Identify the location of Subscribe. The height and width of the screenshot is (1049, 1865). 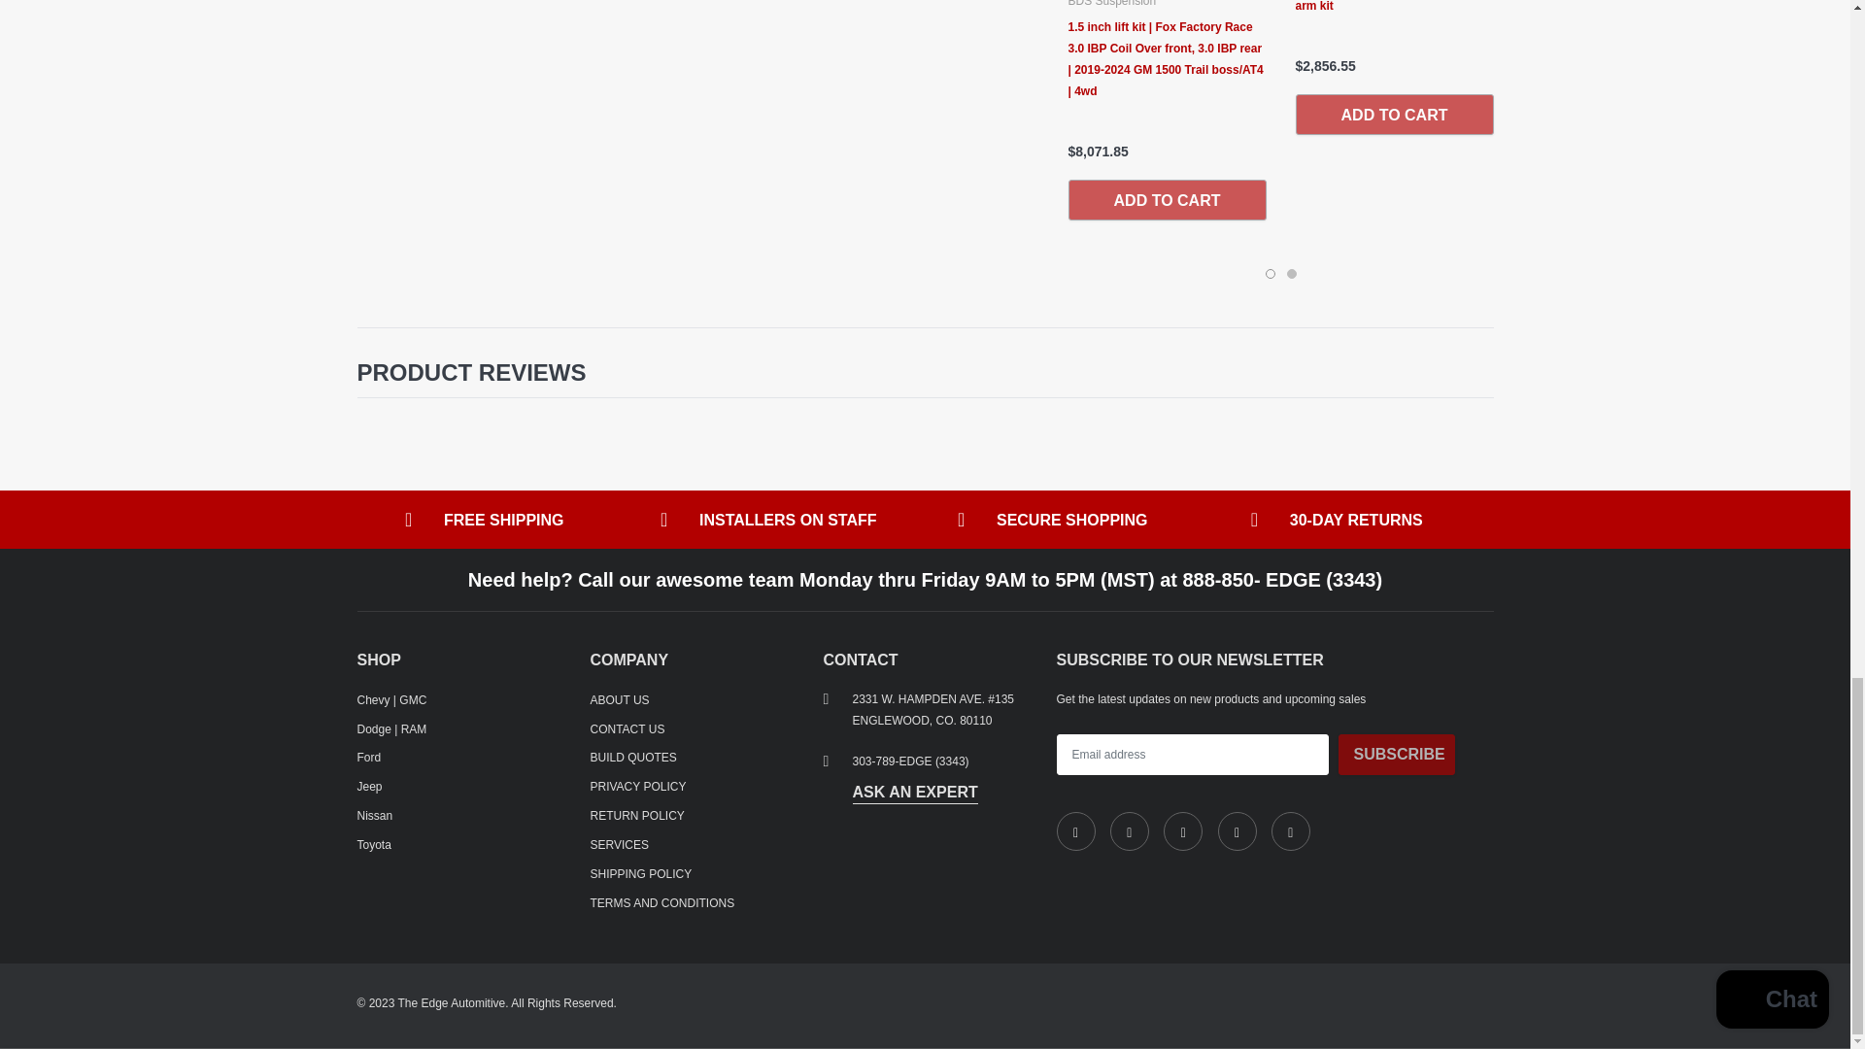
(1397, 755).